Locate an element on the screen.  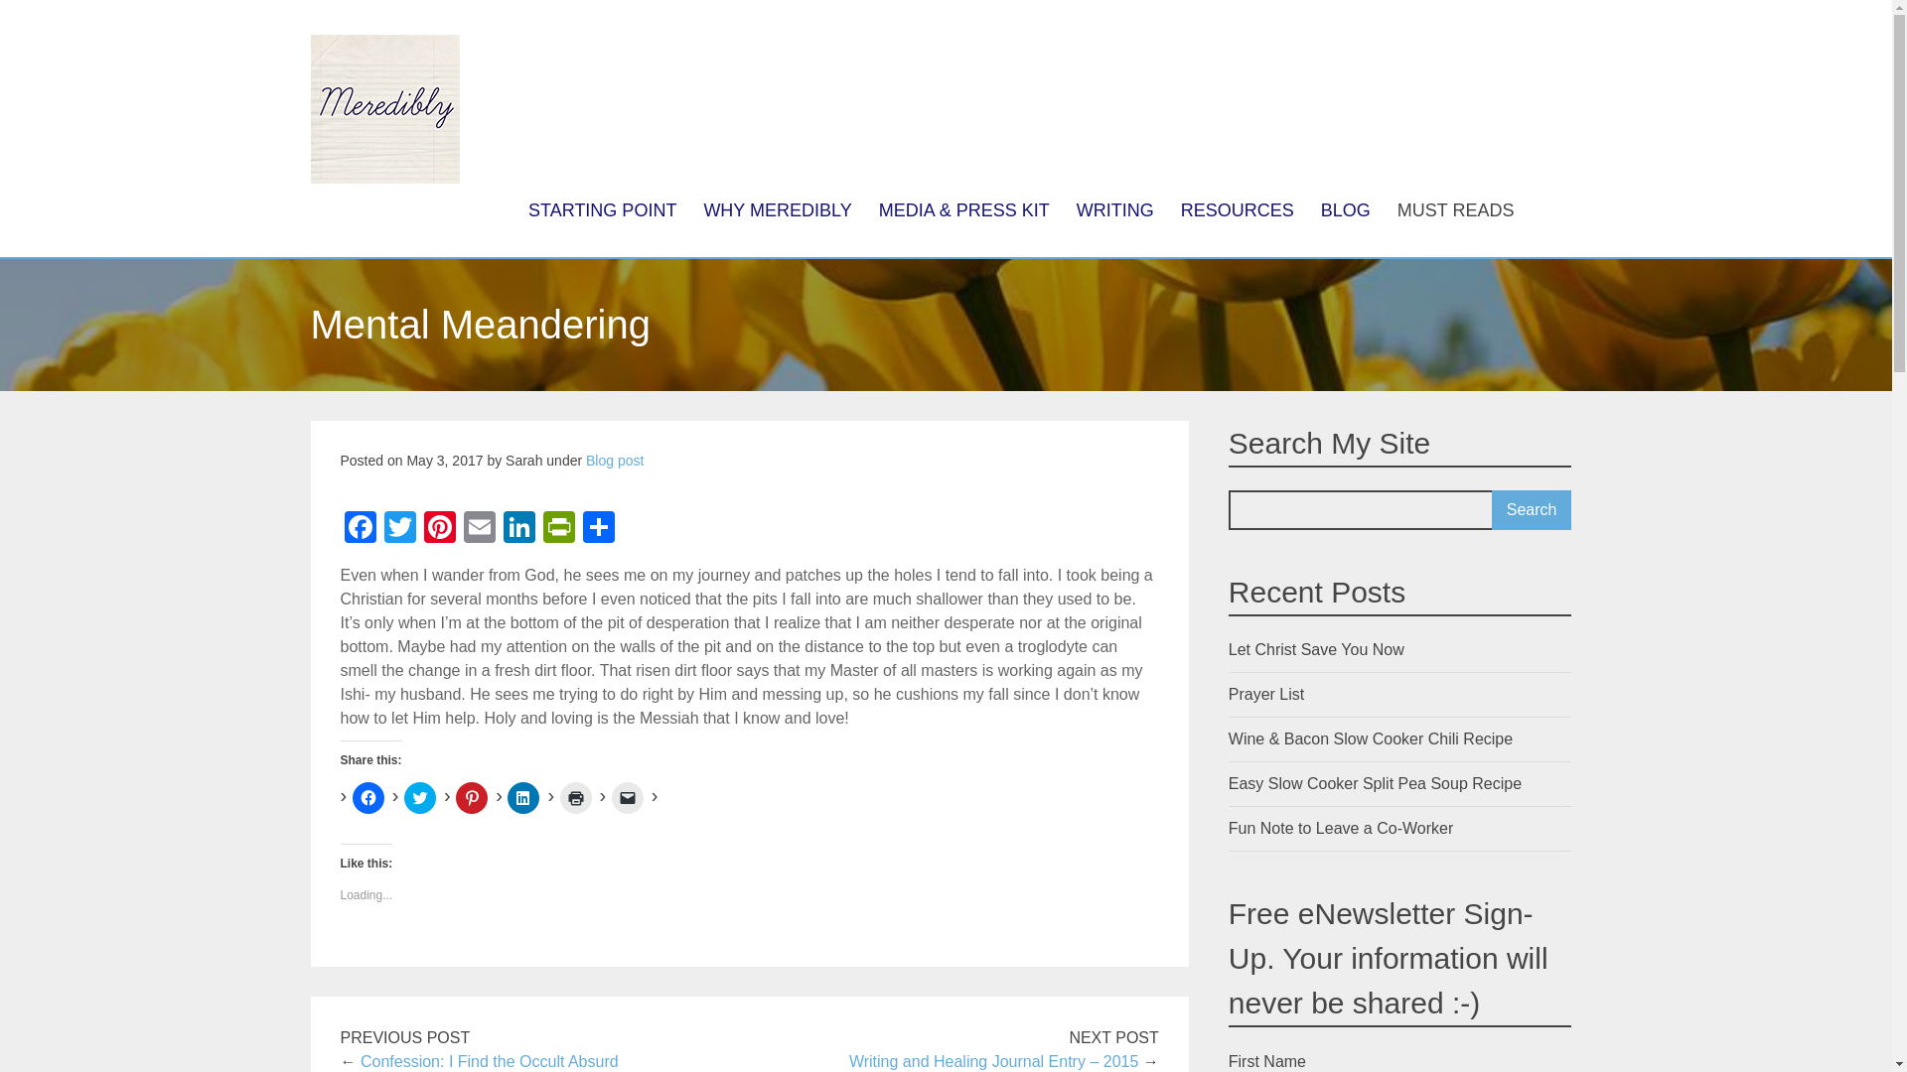
PrintFriendly is located at coordinates (557, 529).